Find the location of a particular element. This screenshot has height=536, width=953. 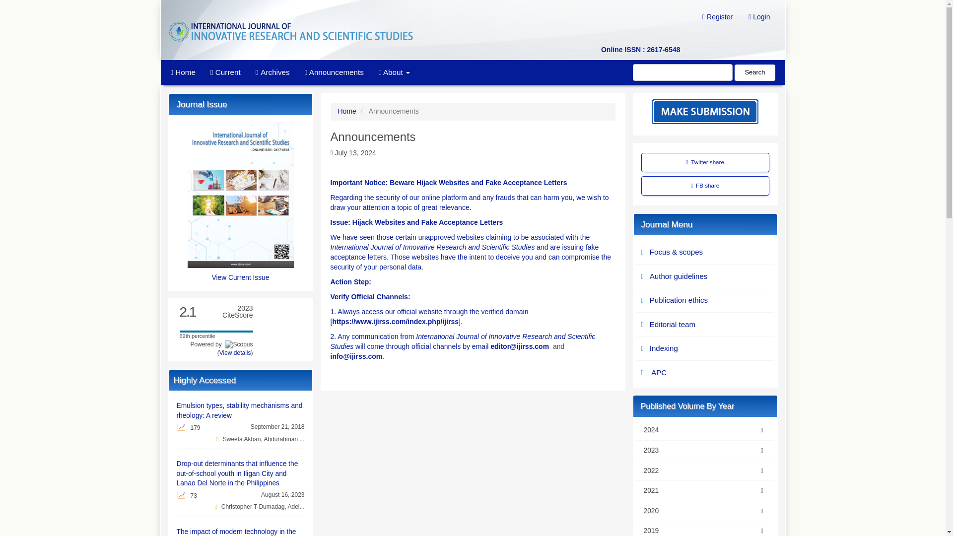

  Twitter share is located at coordinates (705, 162).